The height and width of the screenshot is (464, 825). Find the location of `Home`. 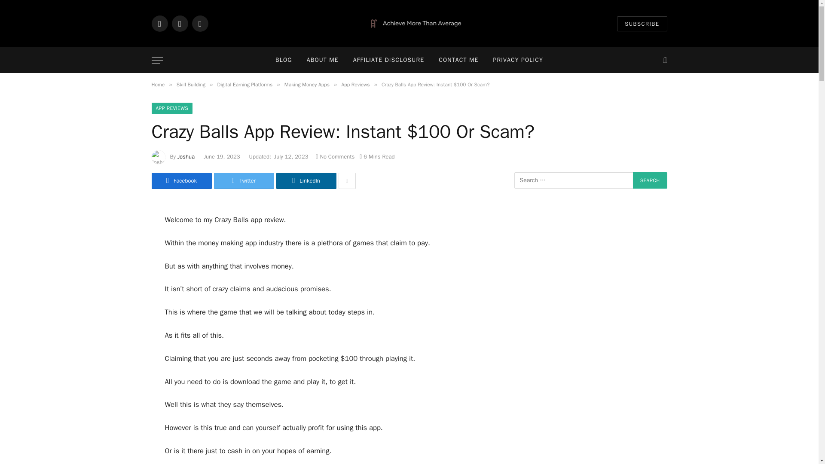

Home is located at coordinates (157, 85).